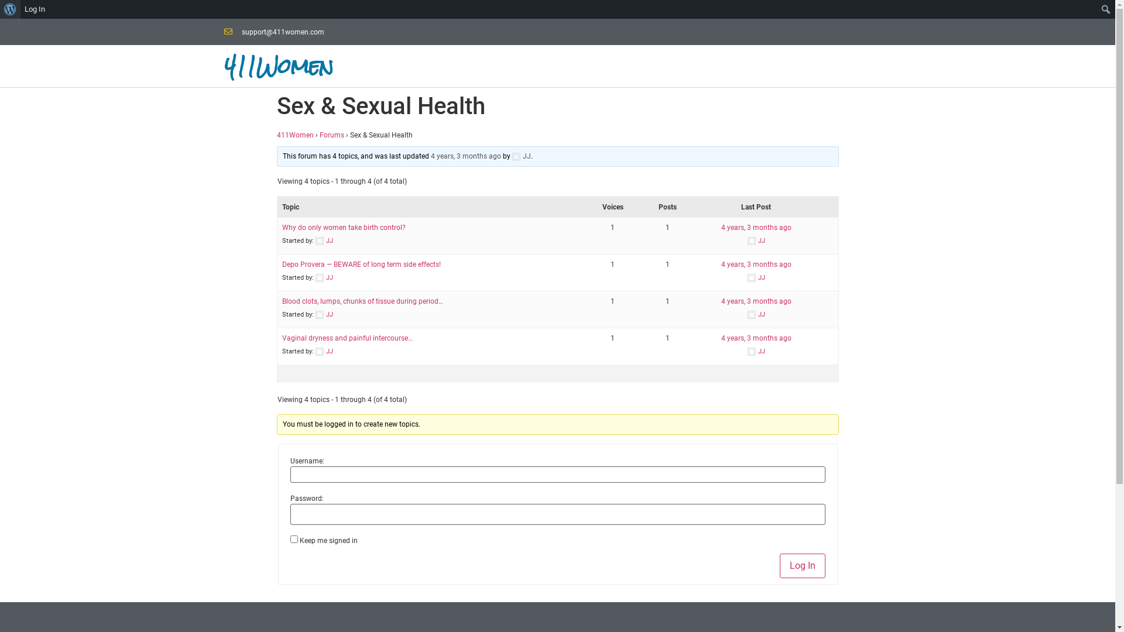 Image resolution: width=1124 pixels, height=632 pixels. What do you see at coordinates (756, 277) in the screenshot?
I see `JJ` at bounding box center [756, 277].